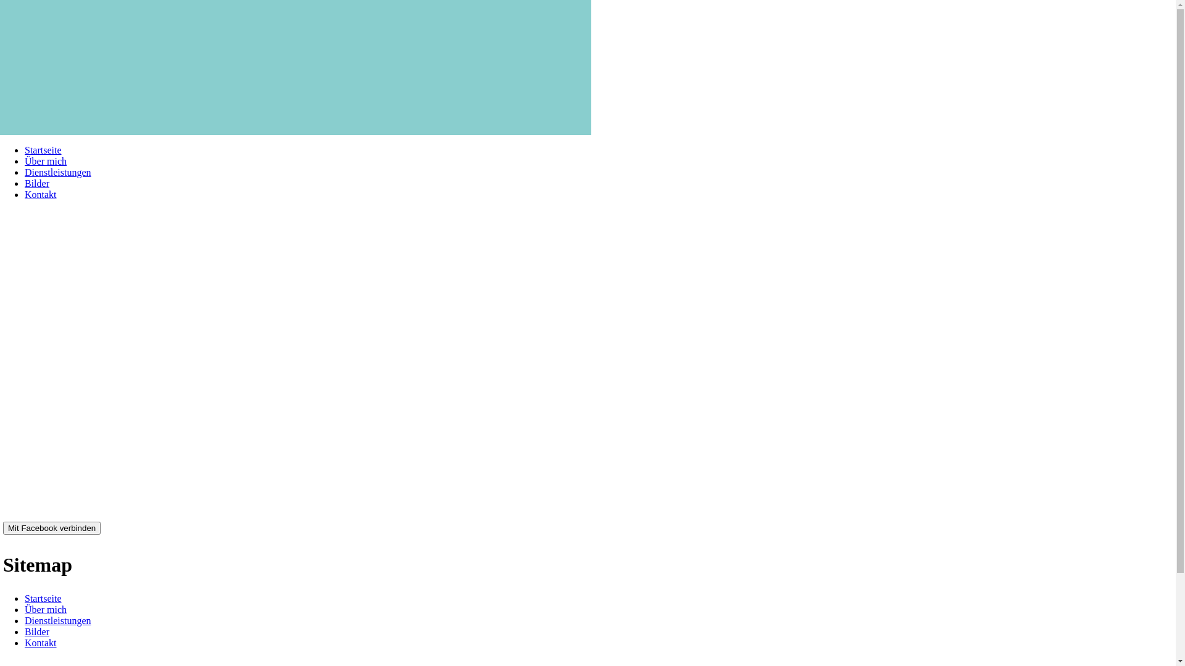  What do you see at coordinates (58, 620) in the screenshot?
I see `Dienstleistungen` at bounding box center [58, 620].